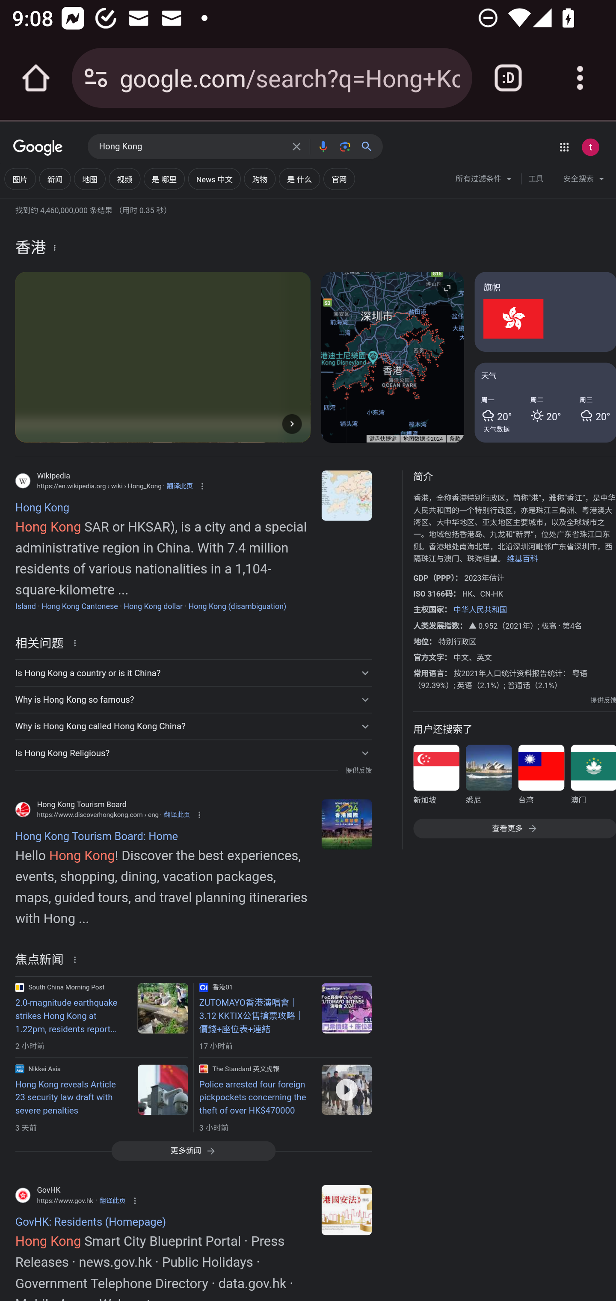  What do you see at coordinates (497, 429) in the screenshot?
I see `天气数据` at bounding box center [497, 429].